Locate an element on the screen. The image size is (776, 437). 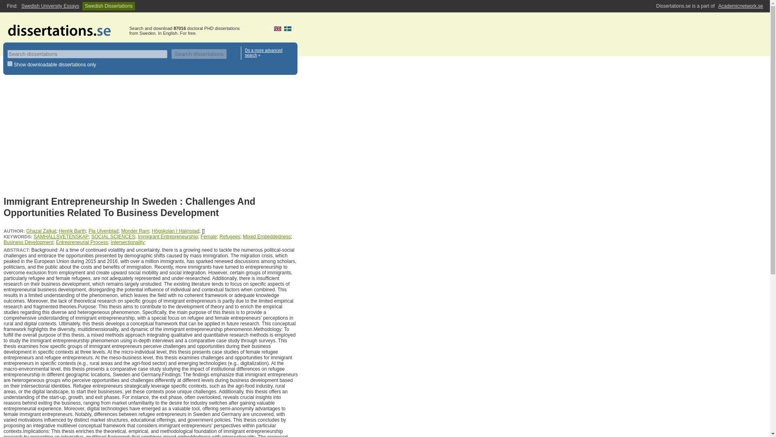
Swedish Dissertations is located at coordinates (108, 6).